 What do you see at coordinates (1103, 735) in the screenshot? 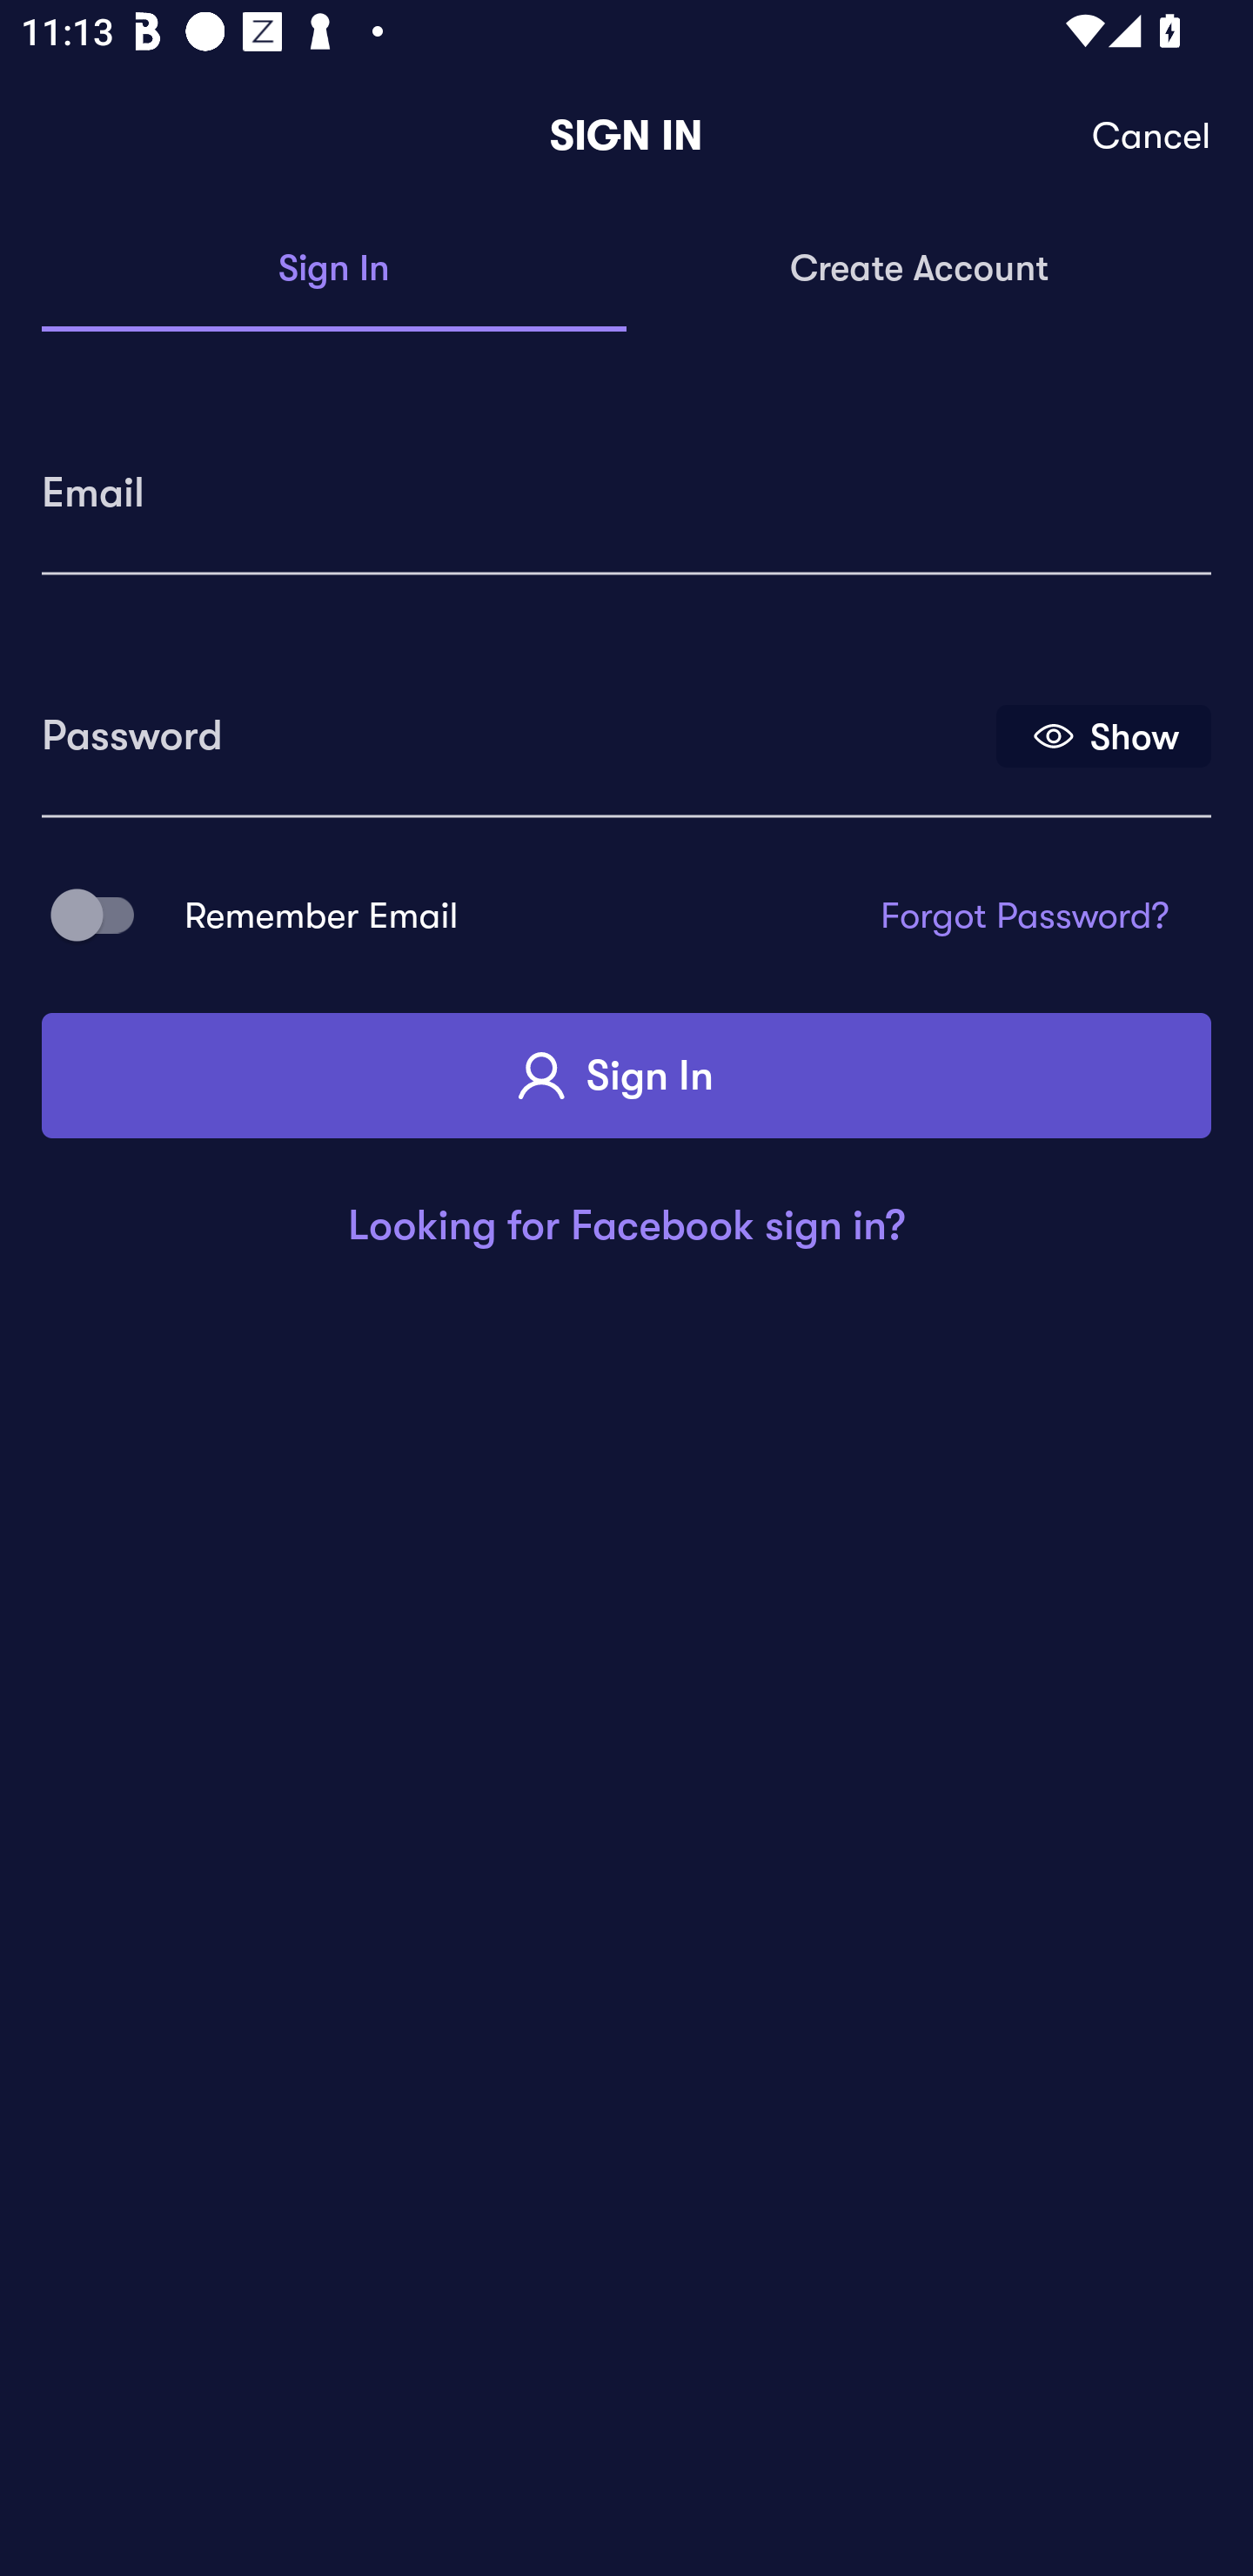
I see `Show Password Show` at bounding box center [1103, 735].